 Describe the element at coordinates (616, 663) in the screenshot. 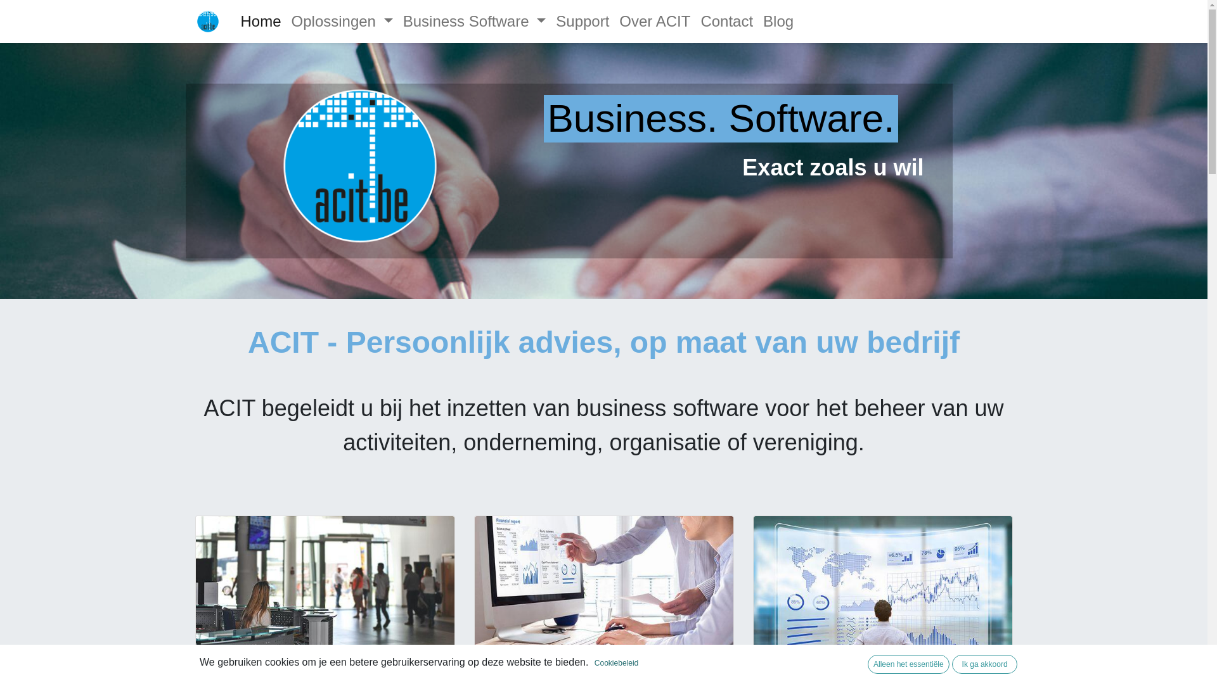

I see `Cookiebeleid` at that location.